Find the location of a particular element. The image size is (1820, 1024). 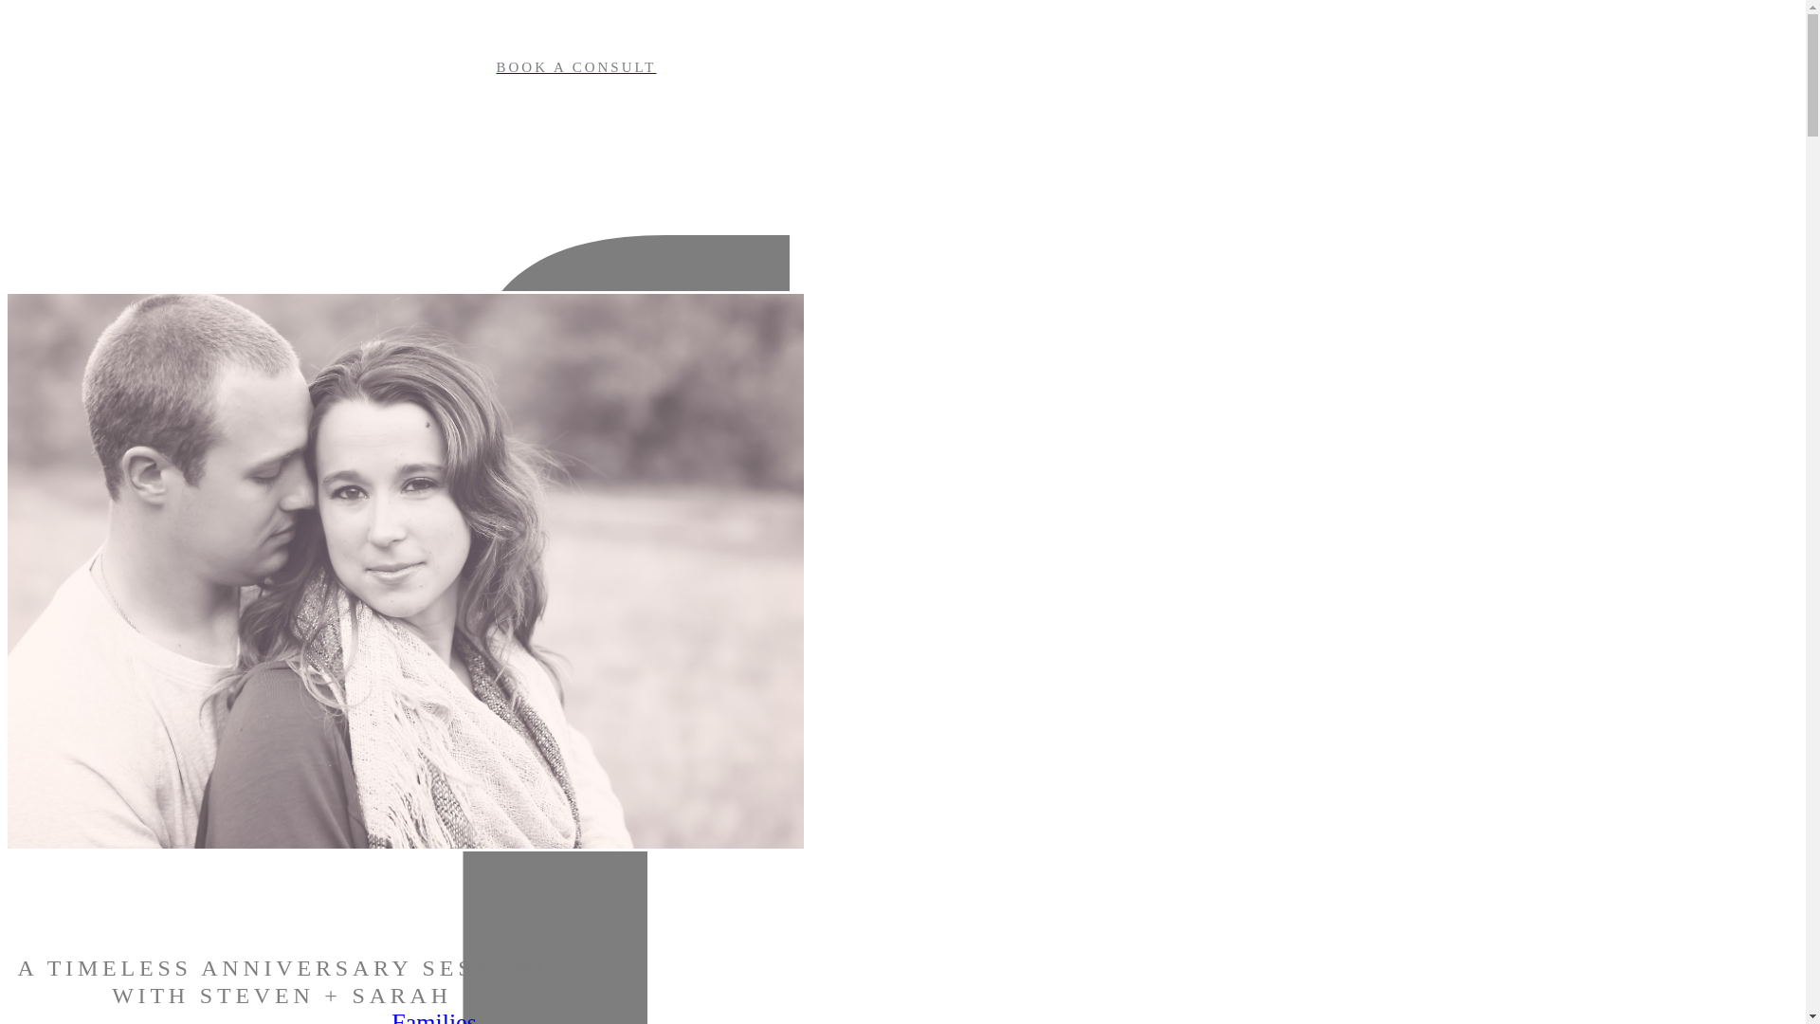

BOOK A CONSULT is located at coordinates (575, 67).